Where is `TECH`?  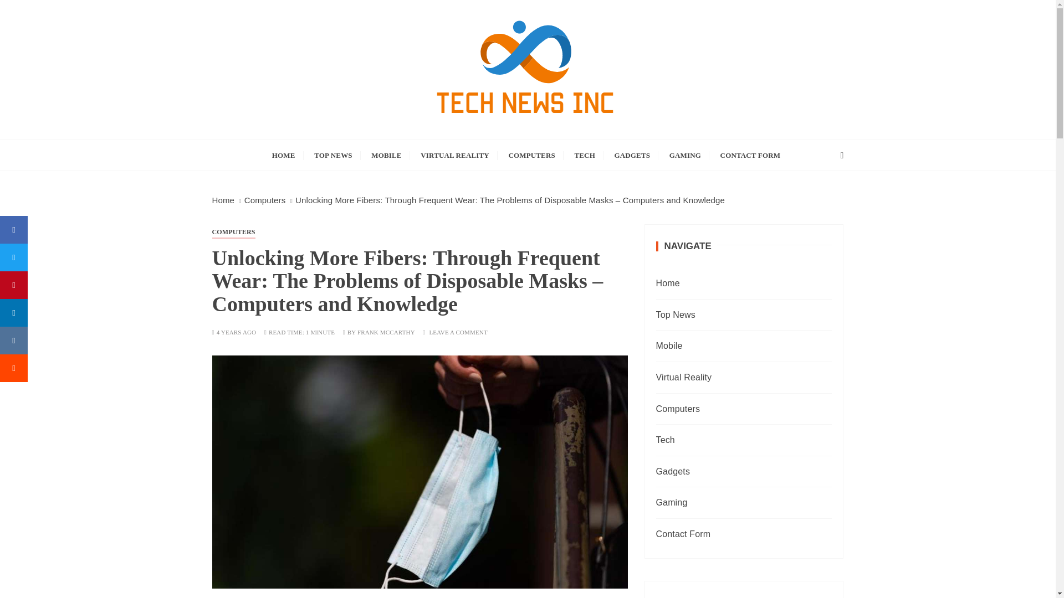 TECH is located at coordinates (584, 155).